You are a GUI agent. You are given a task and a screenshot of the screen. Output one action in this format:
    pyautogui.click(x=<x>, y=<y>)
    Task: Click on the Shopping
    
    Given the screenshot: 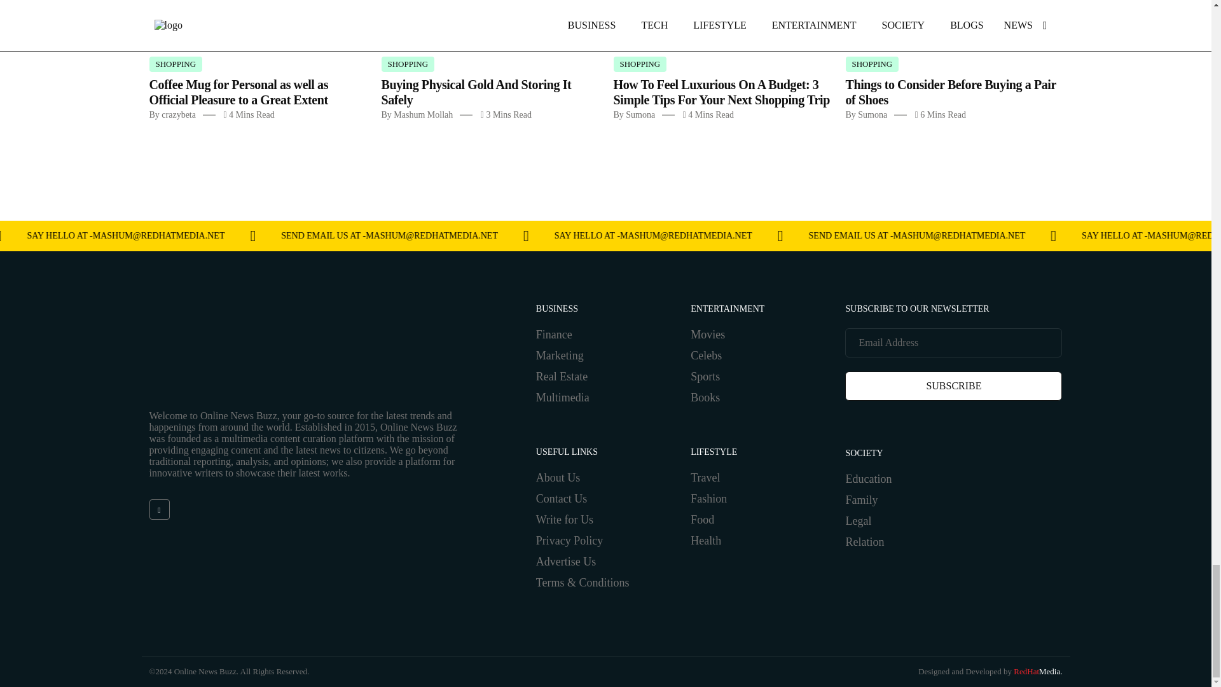 What is the action you would take?
    pyautogui.click(x=408, y=64)
    